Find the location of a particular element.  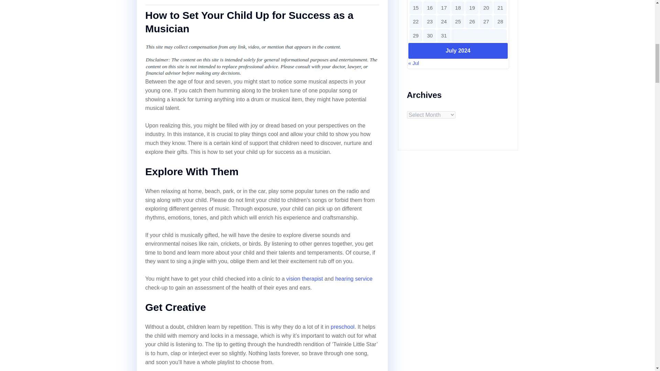

vision therapist is located at coordinates (305, 279).